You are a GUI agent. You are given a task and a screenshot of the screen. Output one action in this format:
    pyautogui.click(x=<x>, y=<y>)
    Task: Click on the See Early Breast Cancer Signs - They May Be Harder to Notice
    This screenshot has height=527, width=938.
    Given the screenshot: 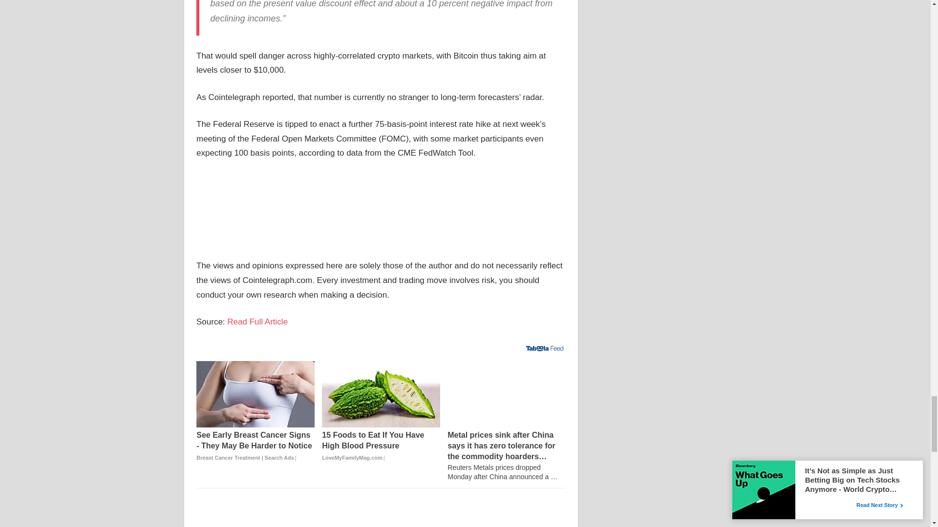 What is the action you would take?
    pyautogui.click(x=255, y=394)
    